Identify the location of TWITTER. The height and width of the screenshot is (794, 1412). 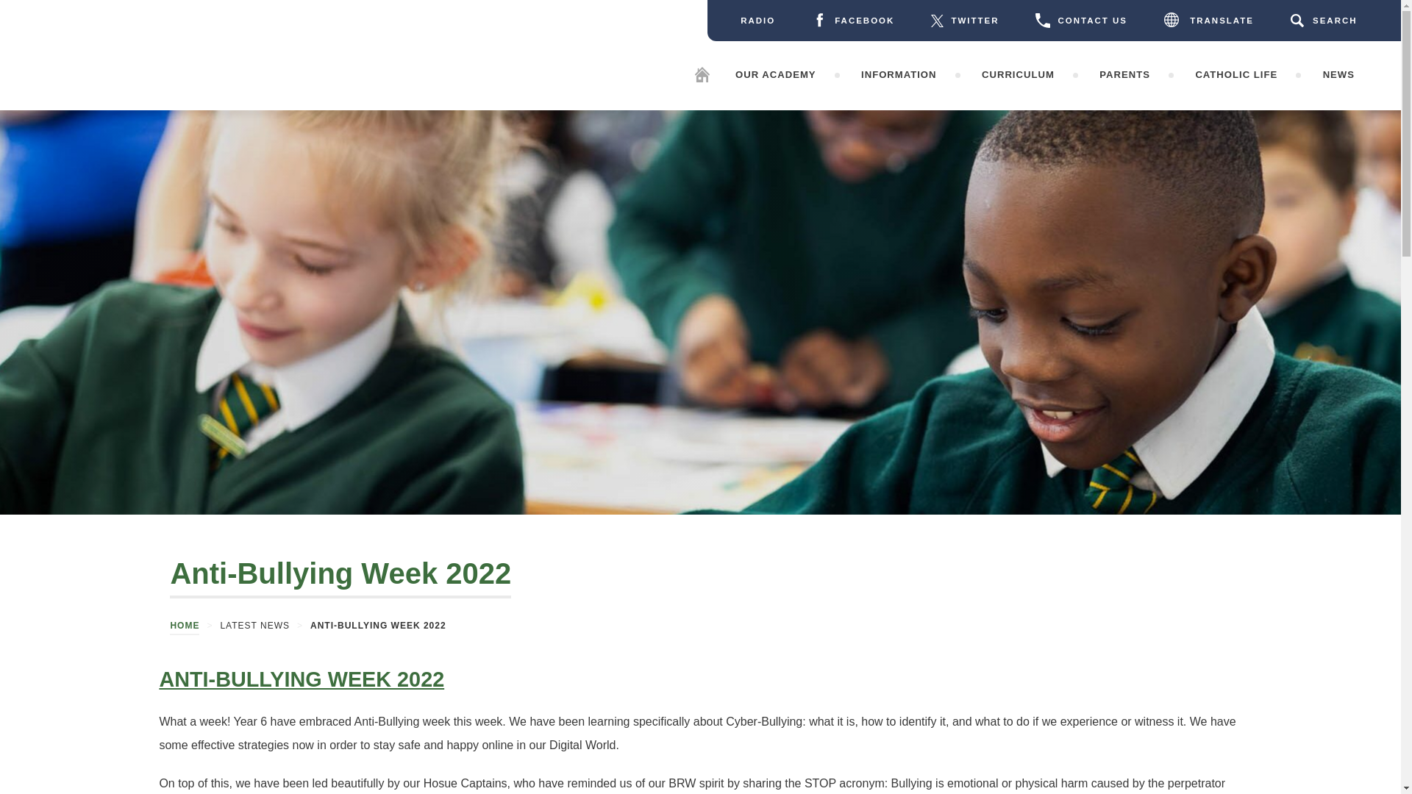
(964, 20).